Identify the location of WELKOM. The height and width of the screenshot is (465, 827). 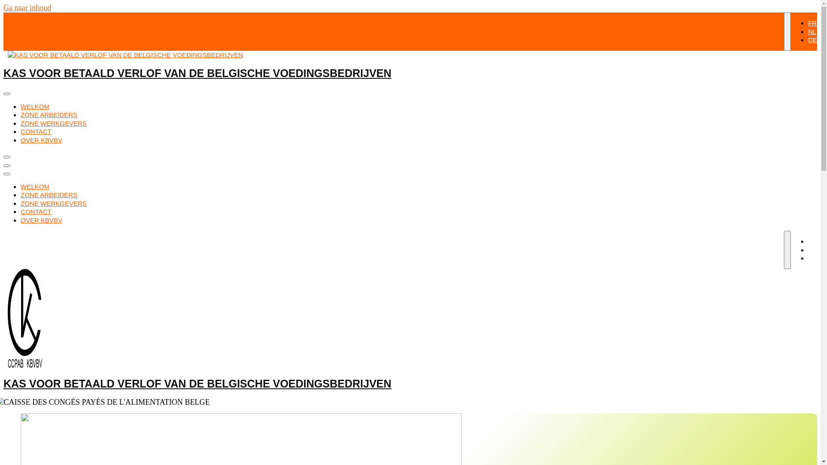
(35, 106).